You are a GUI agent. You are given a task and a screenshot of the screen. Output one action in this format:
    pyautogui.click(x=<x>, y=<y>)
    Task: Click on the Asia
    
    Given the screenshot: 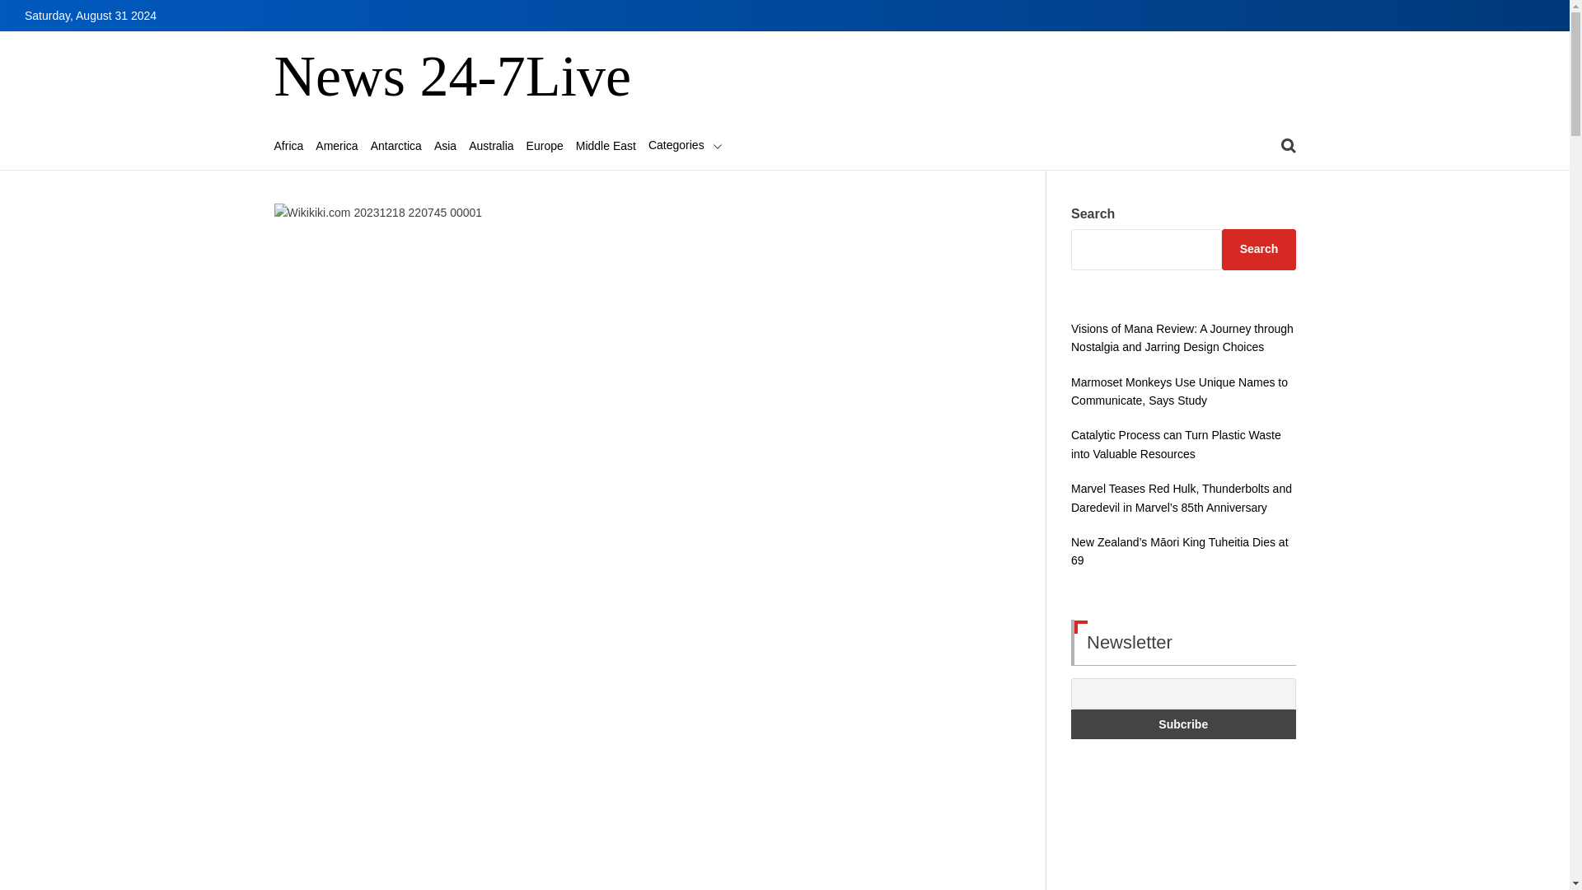 What is the action you would take?
    pyautogui.click(x=445, y=145)
    